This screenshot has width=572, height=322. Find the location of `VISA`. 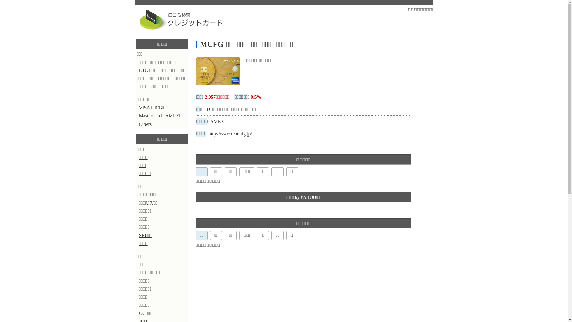

VISA is located at coordinates (144, 108).